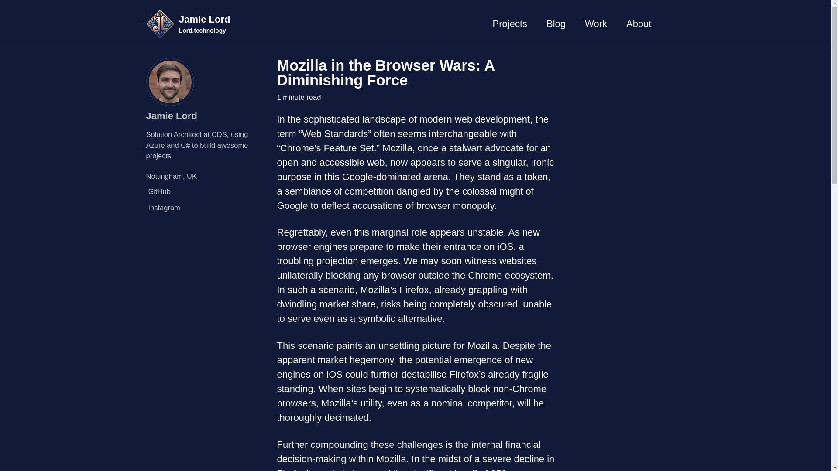 Image resolution: width=838 pixels, height=471 pixels. I want to click on About, so click(639, 24).